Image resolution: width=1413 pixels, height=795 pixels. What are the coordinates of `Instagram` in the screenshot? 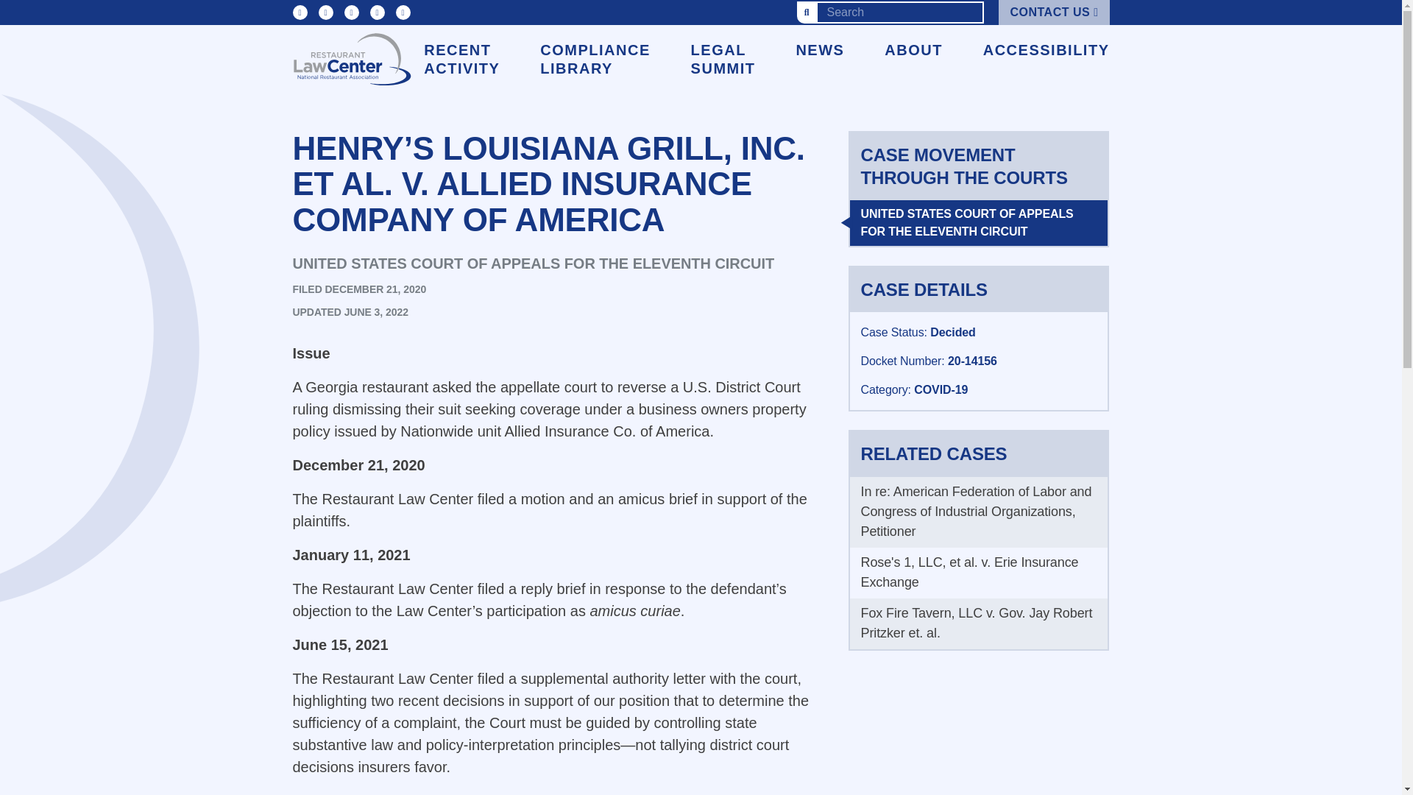 It's located at (403, 12).